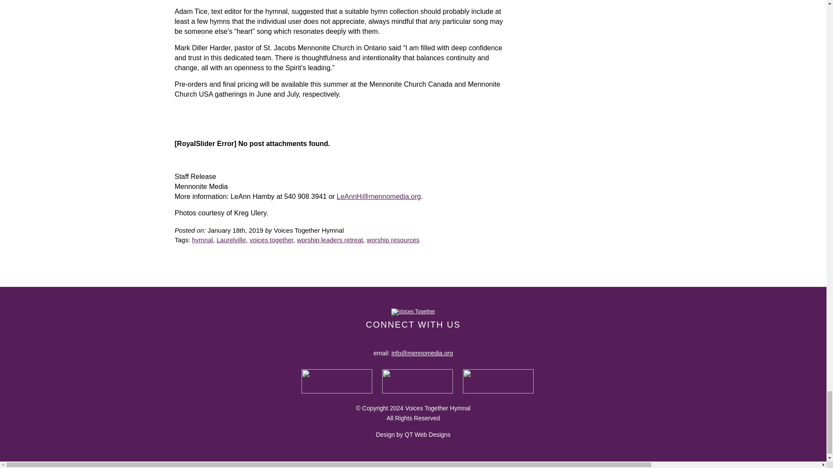 The width and height of the screenshot is (833, 468). I want to click on worship resources, so click(393, 240).